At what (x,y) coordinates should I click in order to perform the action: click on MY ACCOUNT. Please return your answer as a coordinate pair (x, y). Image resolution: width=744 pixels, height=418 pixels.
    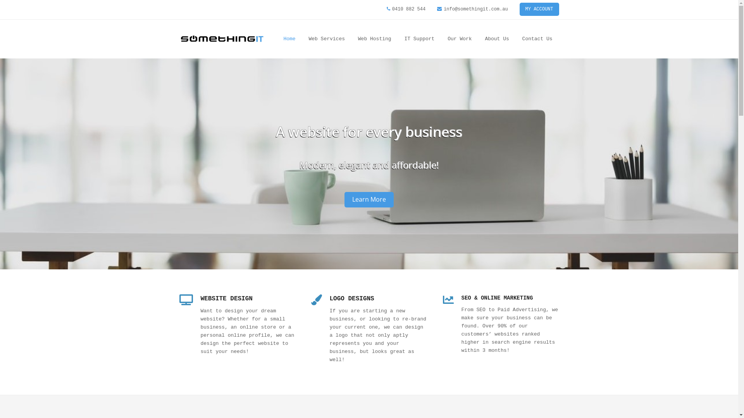
    Looking at the image, I should click on (539, 9).